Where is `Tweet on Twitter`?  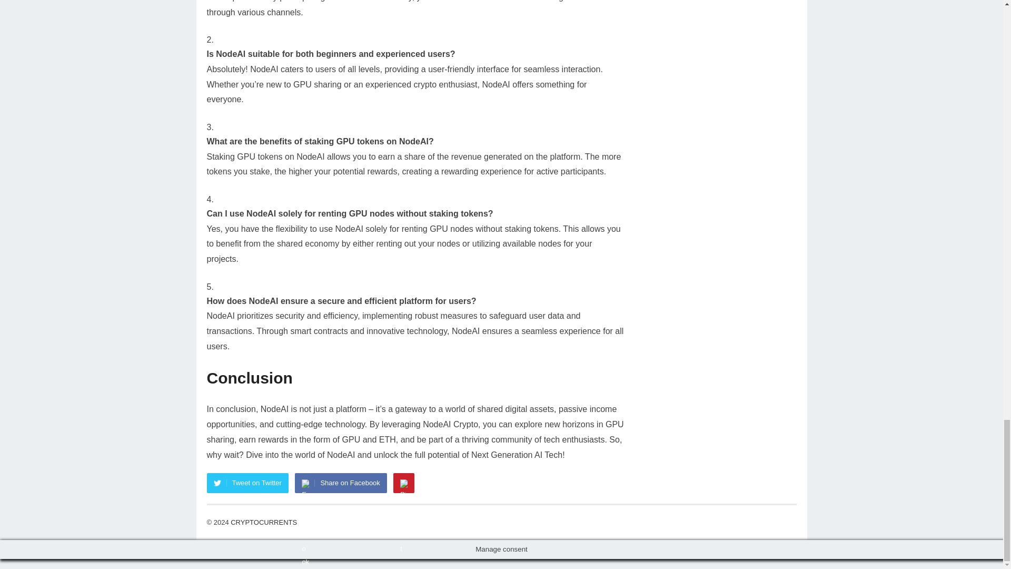
Tweet on Twitter is located at coordinates (247, 483).